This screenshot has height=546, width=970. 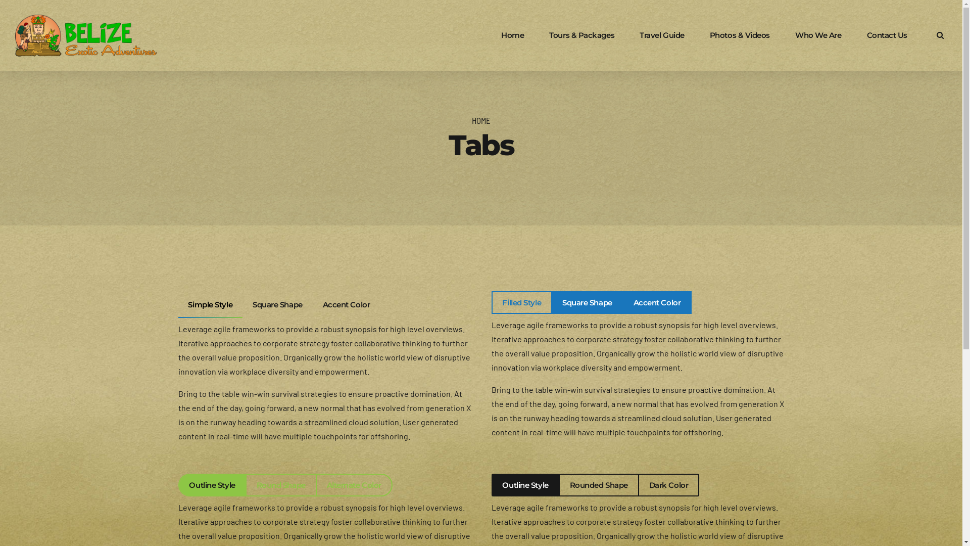 I want to click on Who We Are, so click(x=818, y=35).